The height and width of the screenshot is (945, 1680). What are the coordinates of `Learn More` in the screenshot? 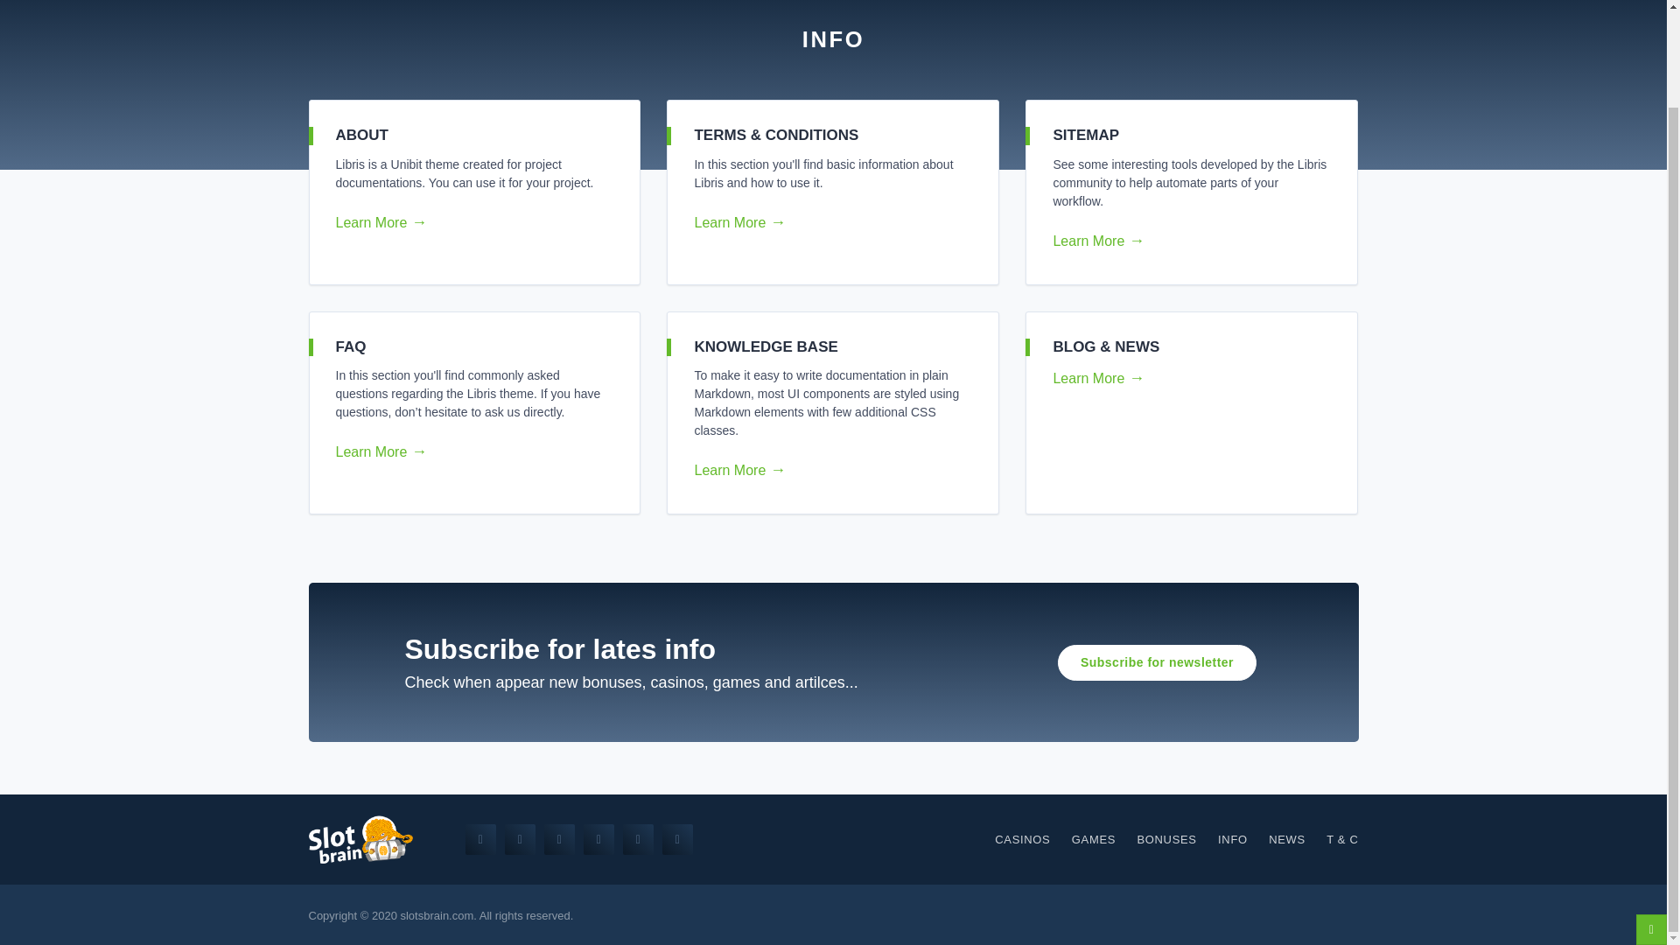 It's located at (825, 222).